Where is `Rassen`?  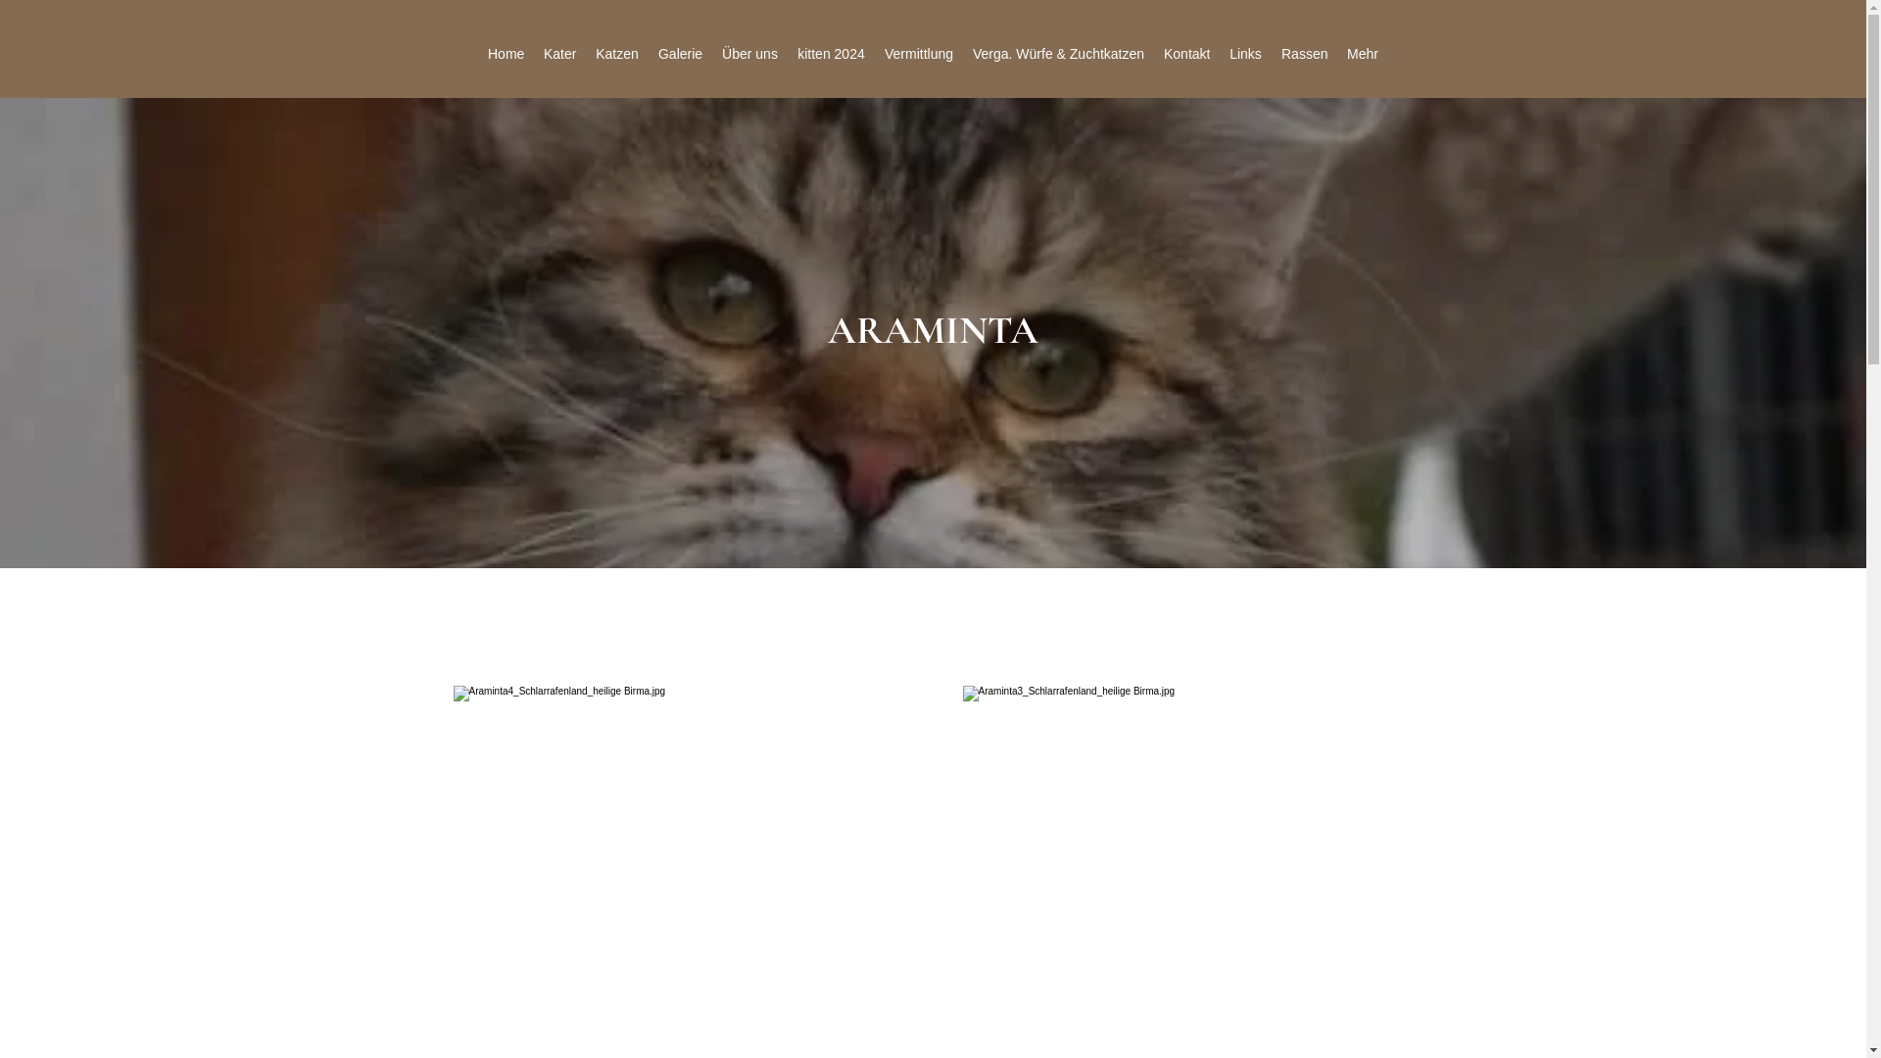
Rassen is located at coordinates (1305, 54).